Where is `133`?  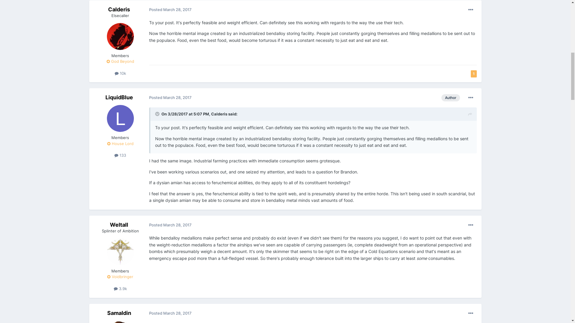
133 is located at coordinates (120, 271).